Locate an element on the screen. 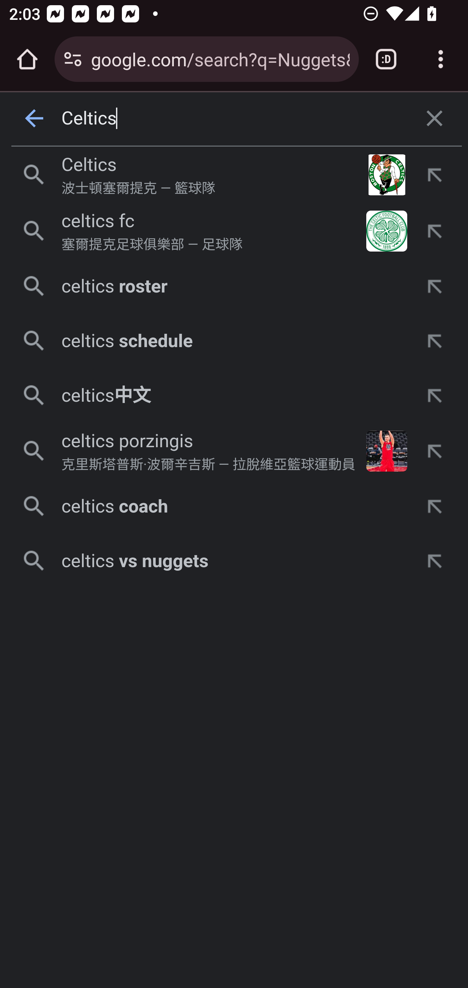 This screenshot has width=468, height=988. Customize and control Google Chrome is located at coordinates (441, 59).